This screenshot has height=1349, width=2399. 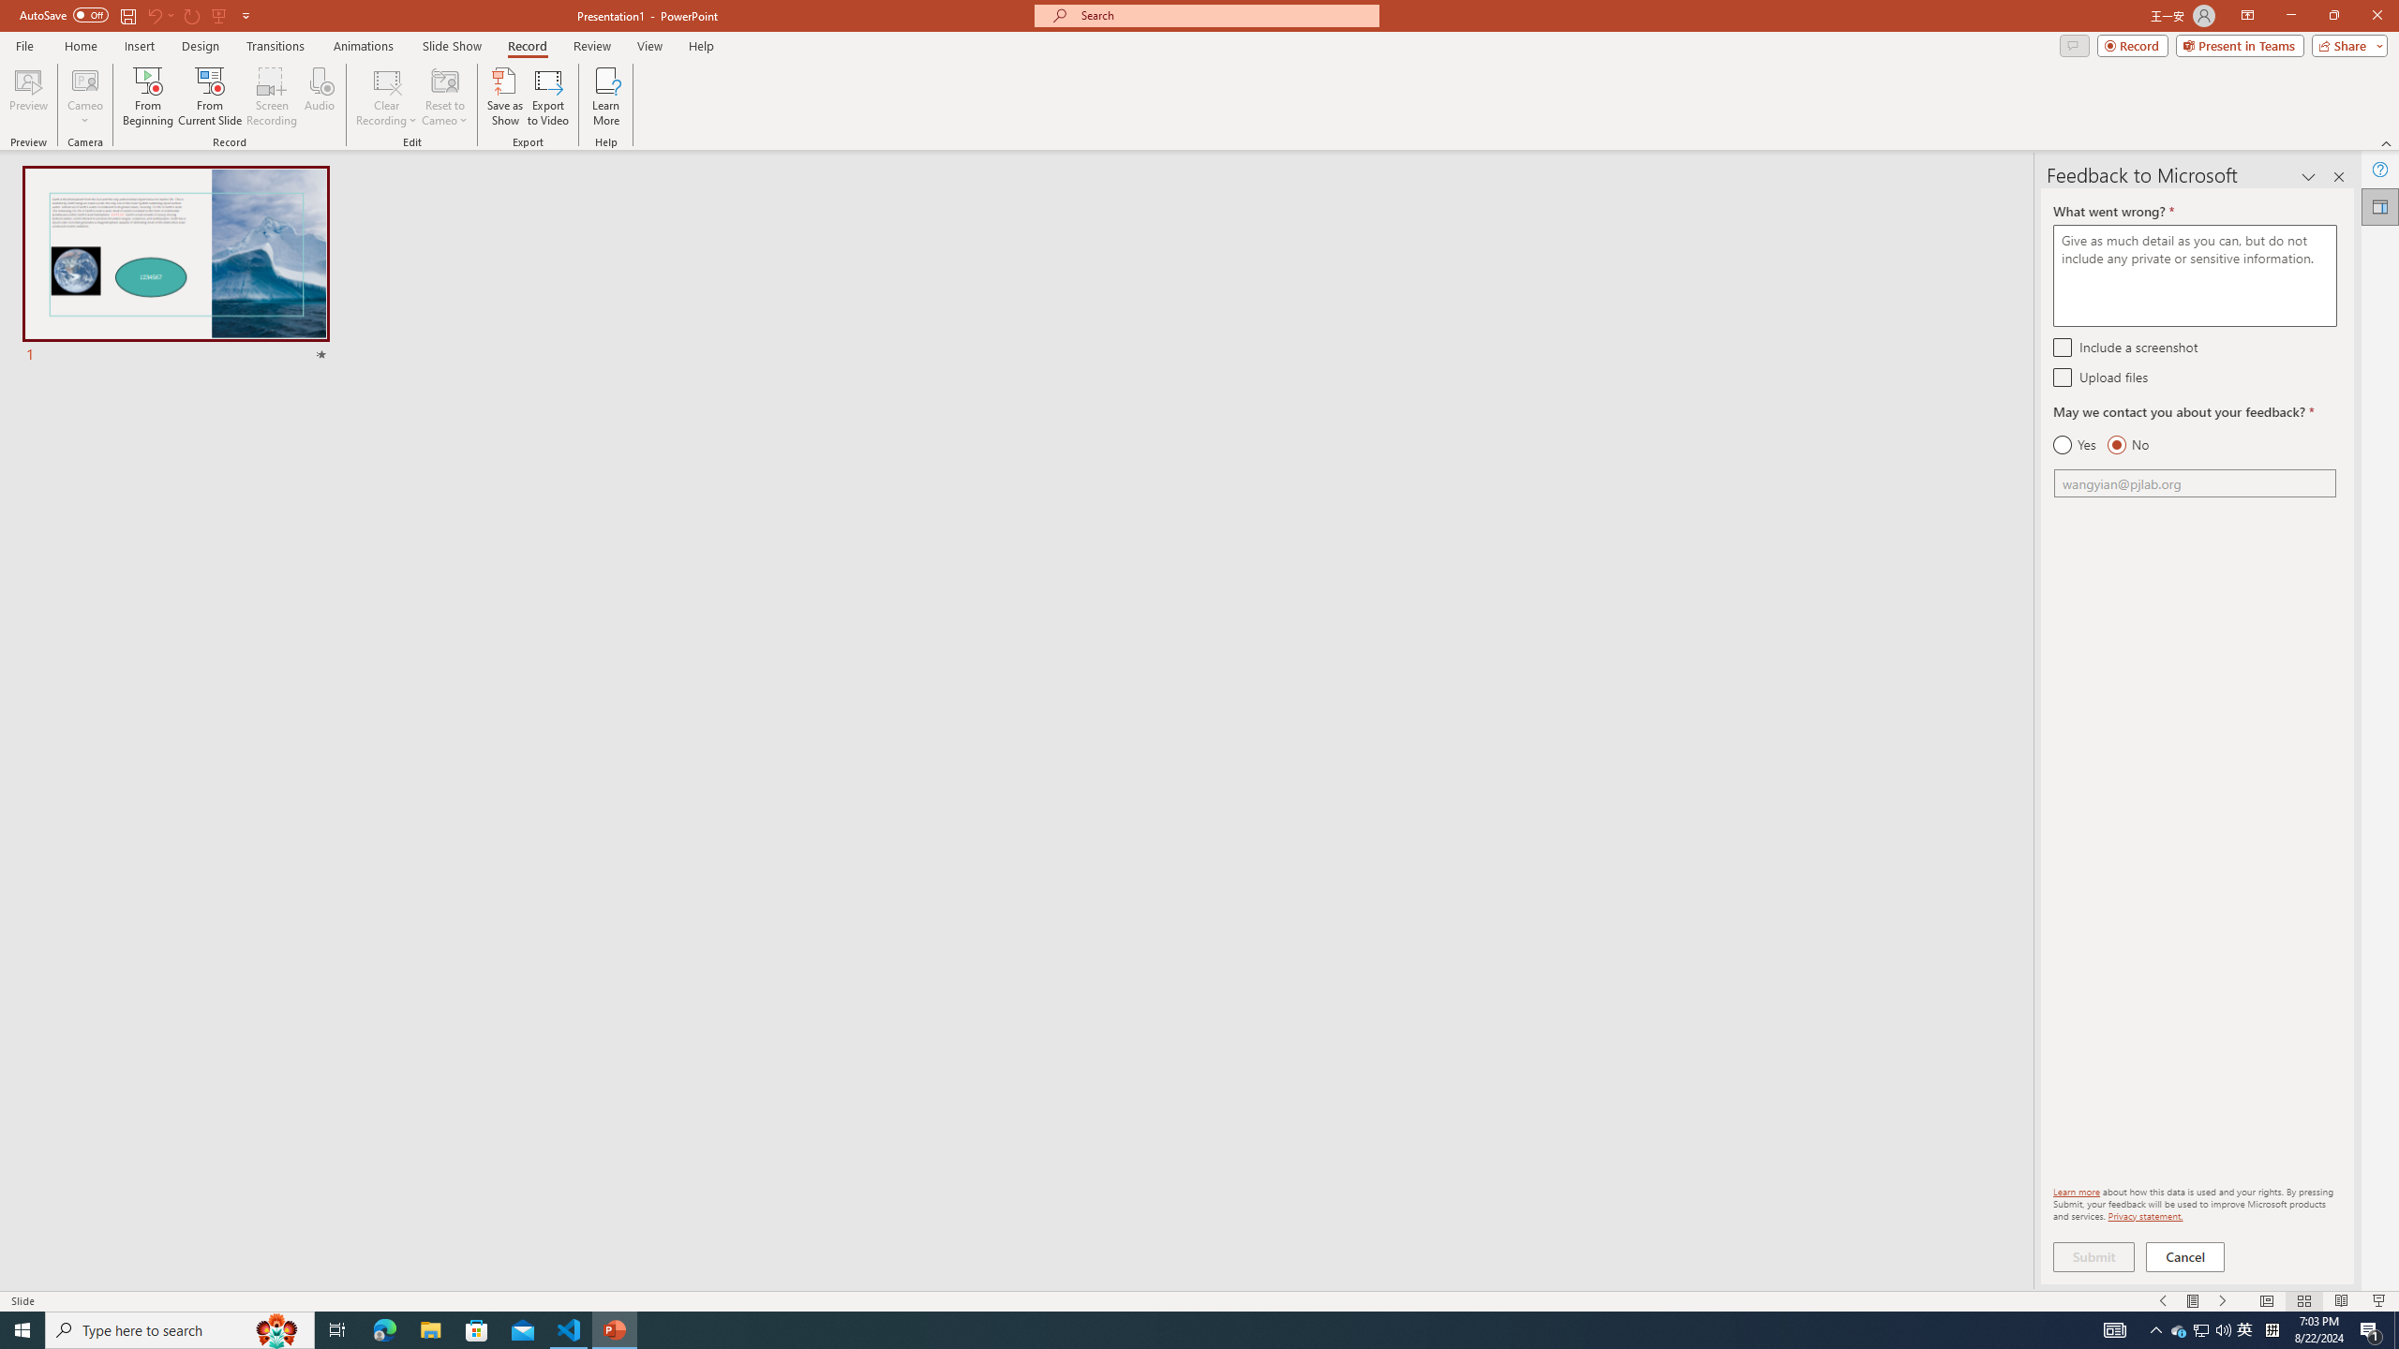 What do you see at coordinates (2195, 483) in the screenshot?
I see `Email` at bounding box center [2195, 483].